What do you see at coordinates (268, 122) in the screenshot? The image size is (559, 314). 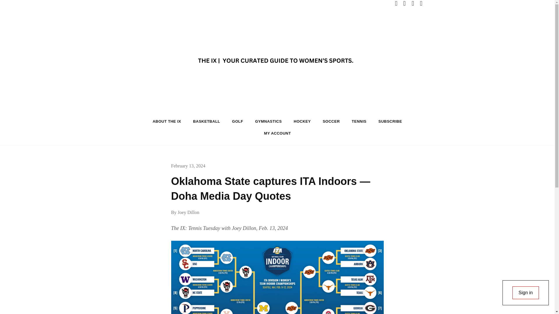 I see `GYMNASTICS` at bounding box center [268, 122].